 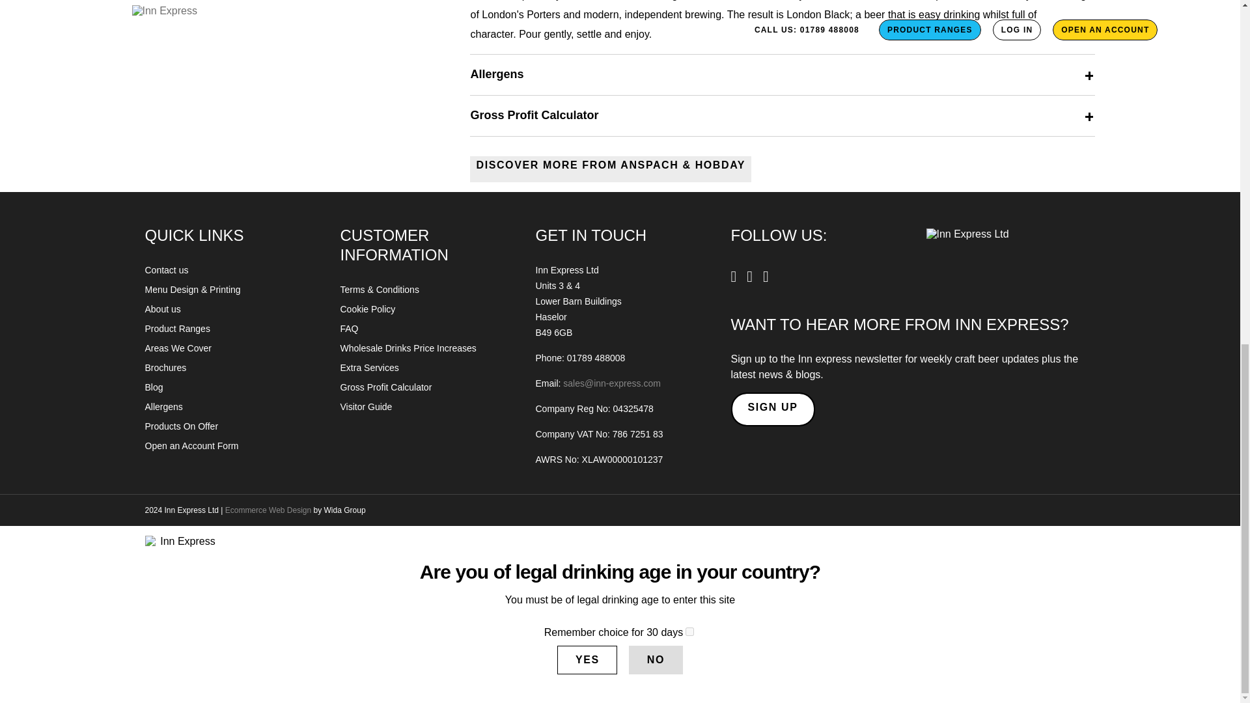 I want to click on No, so click(x=655, y=660).